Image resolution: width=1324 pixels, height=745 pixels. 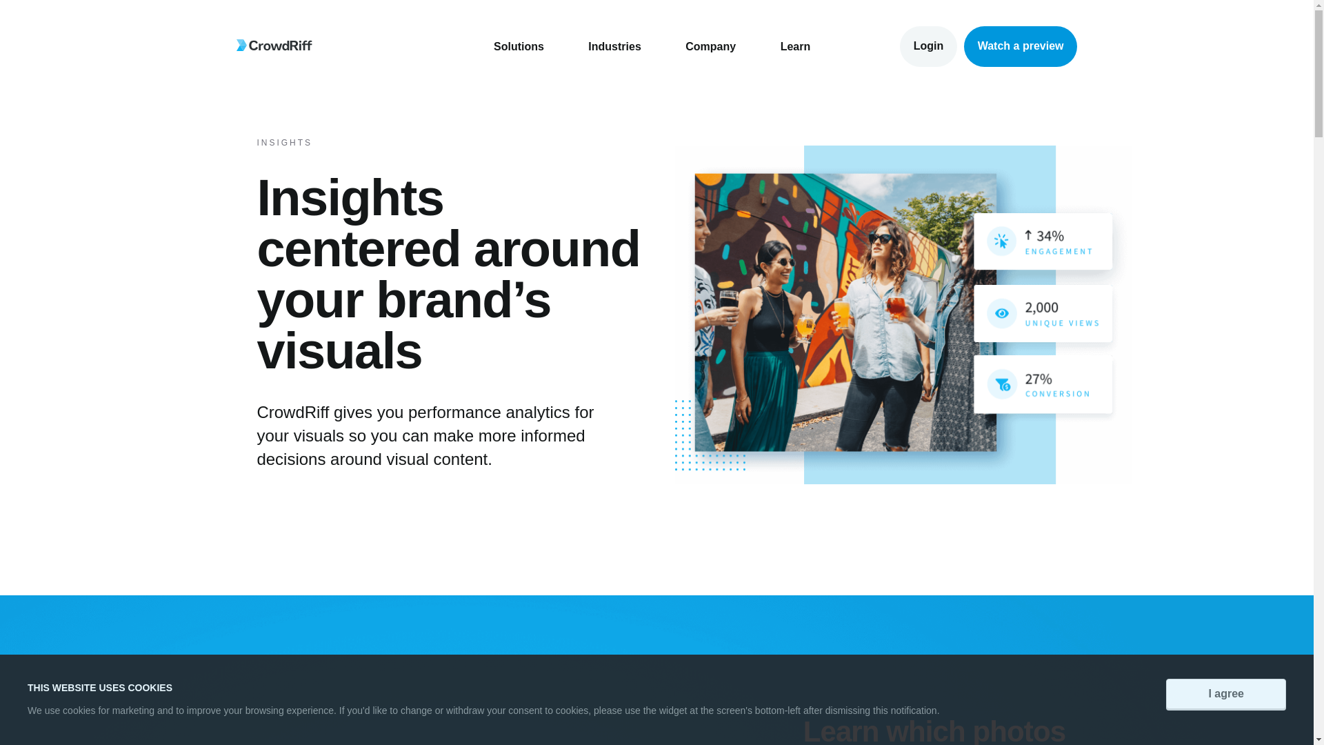 What do you see at coordinates (1226, 694) in the screenshot?
I see `I agree` at bounding box center [1226, 694].